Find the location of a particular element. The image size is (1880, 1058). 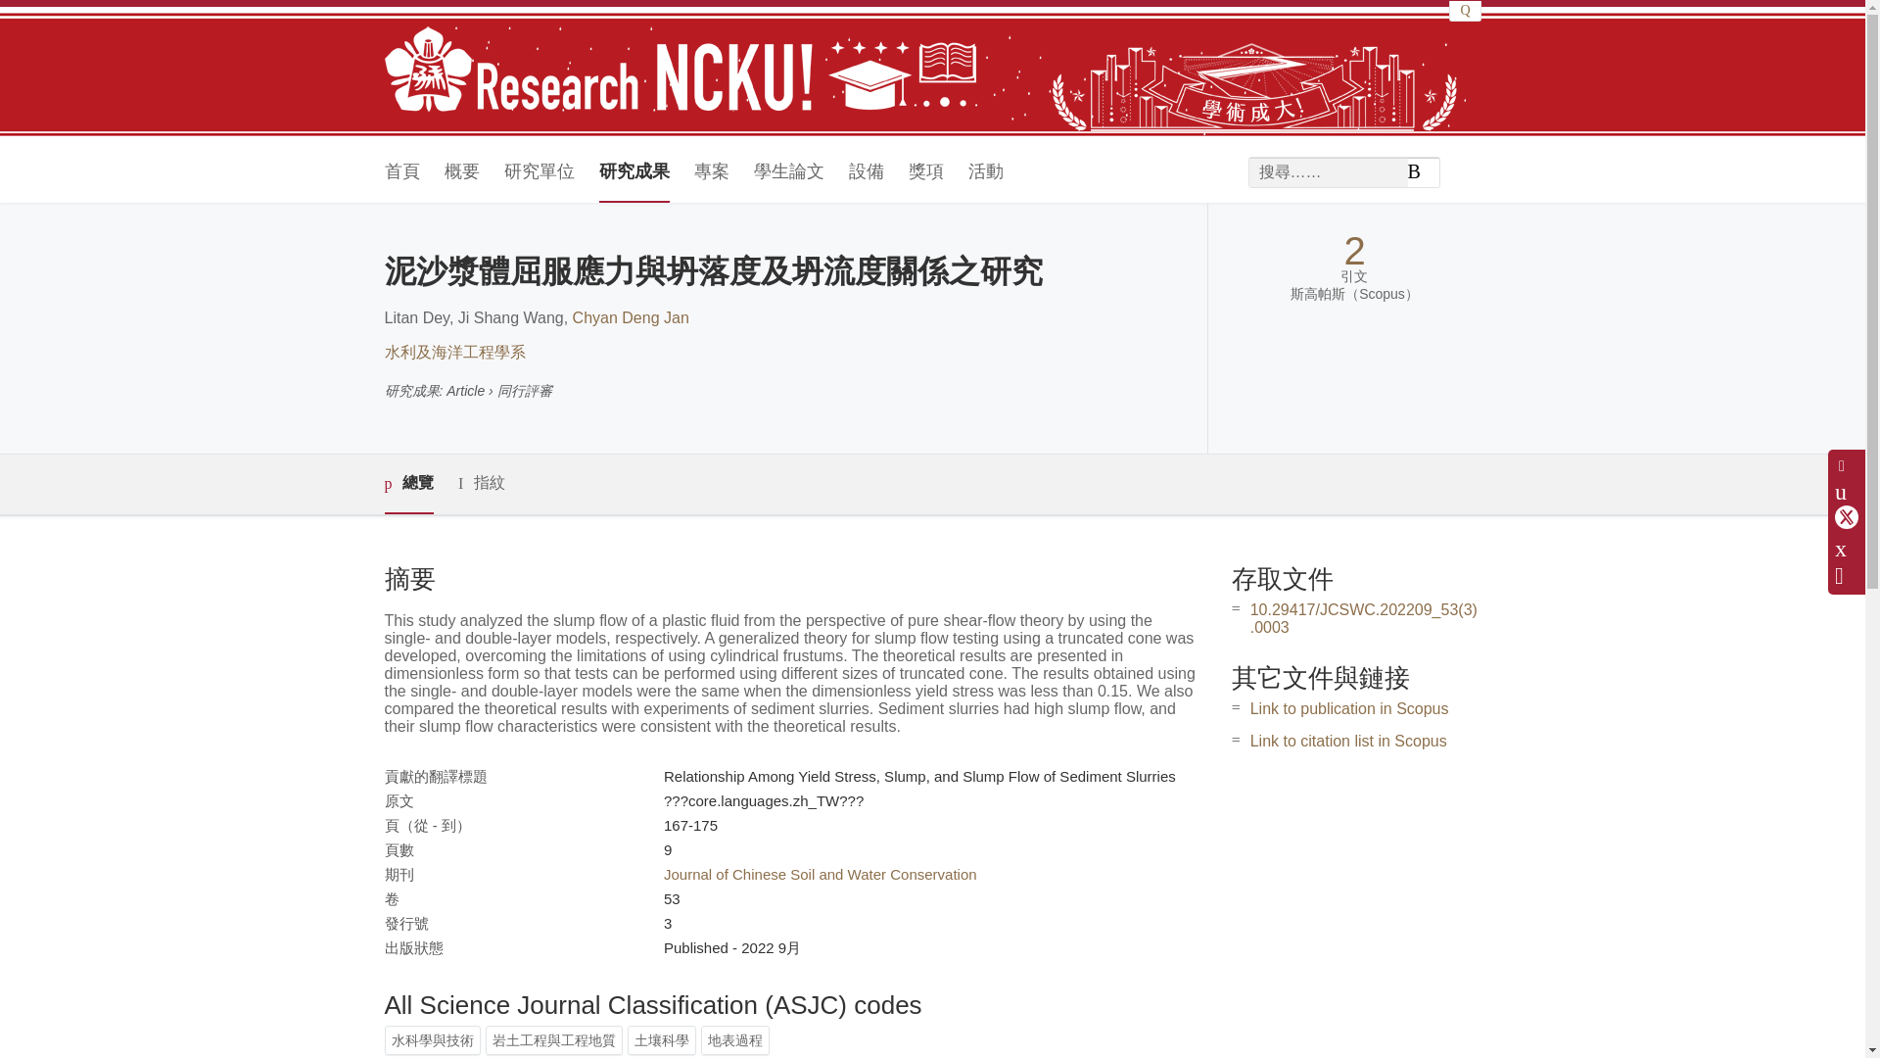

Link to publication in Scopus is located at coordinates (1349, 708).